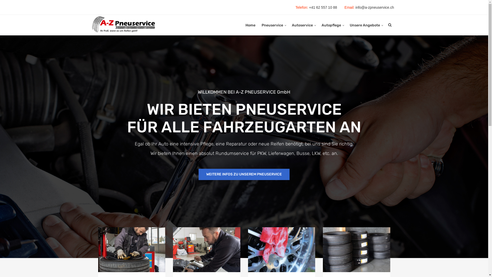 This screenshot has height=277, width=492. What do you see at coordinates (251, 26) in the screenshot?
I see `Home` at bounding box center [251, 26].